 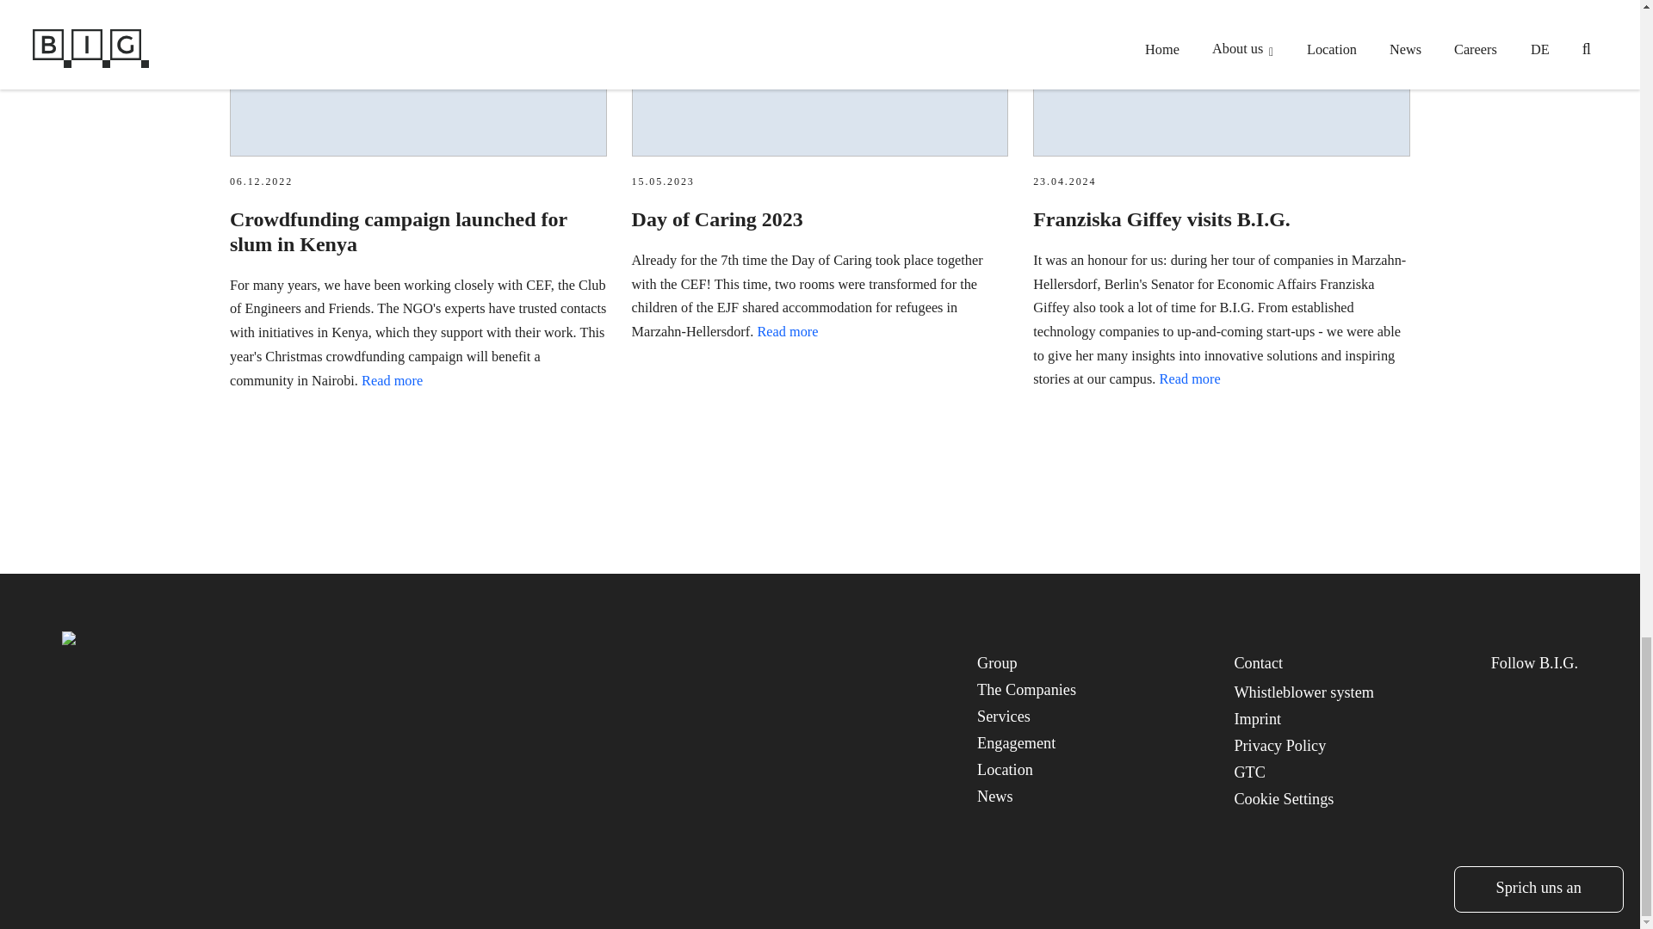 I want to click on The Companies, so click(x=1026, y=690).